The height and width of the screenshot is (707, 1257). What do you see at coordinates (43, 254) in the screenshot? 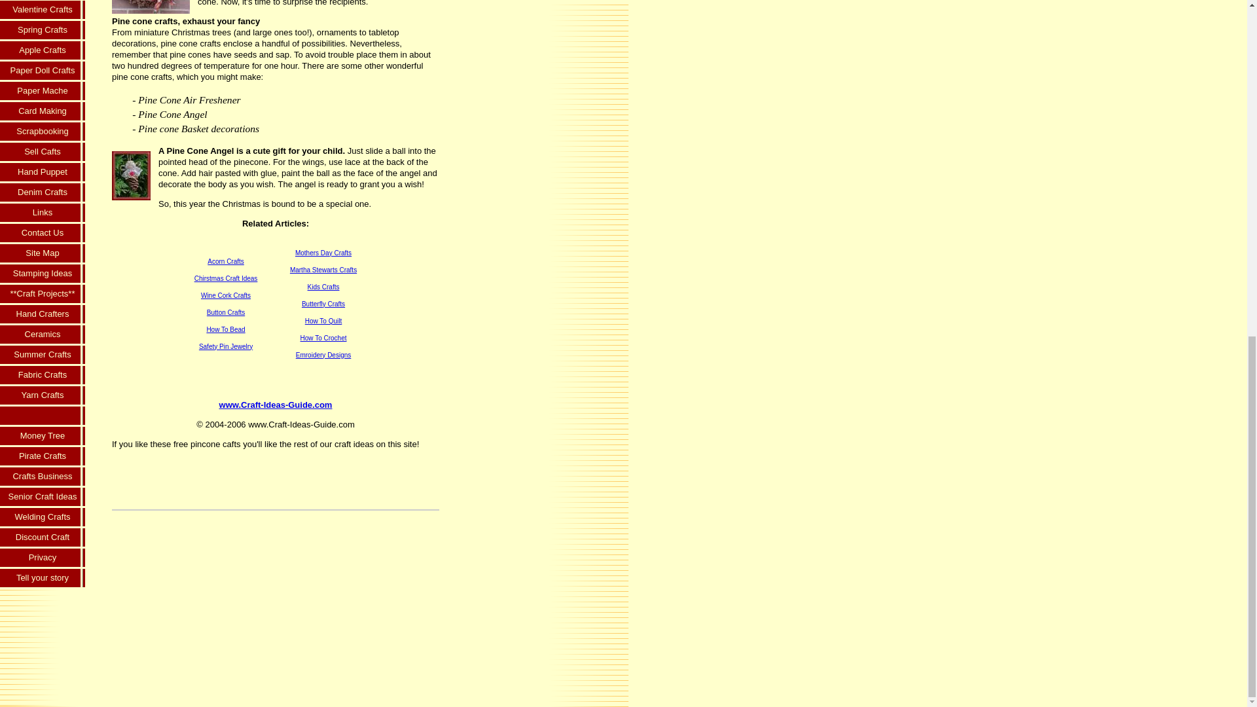
I see `Site Map` at bounding box center [43, 254].